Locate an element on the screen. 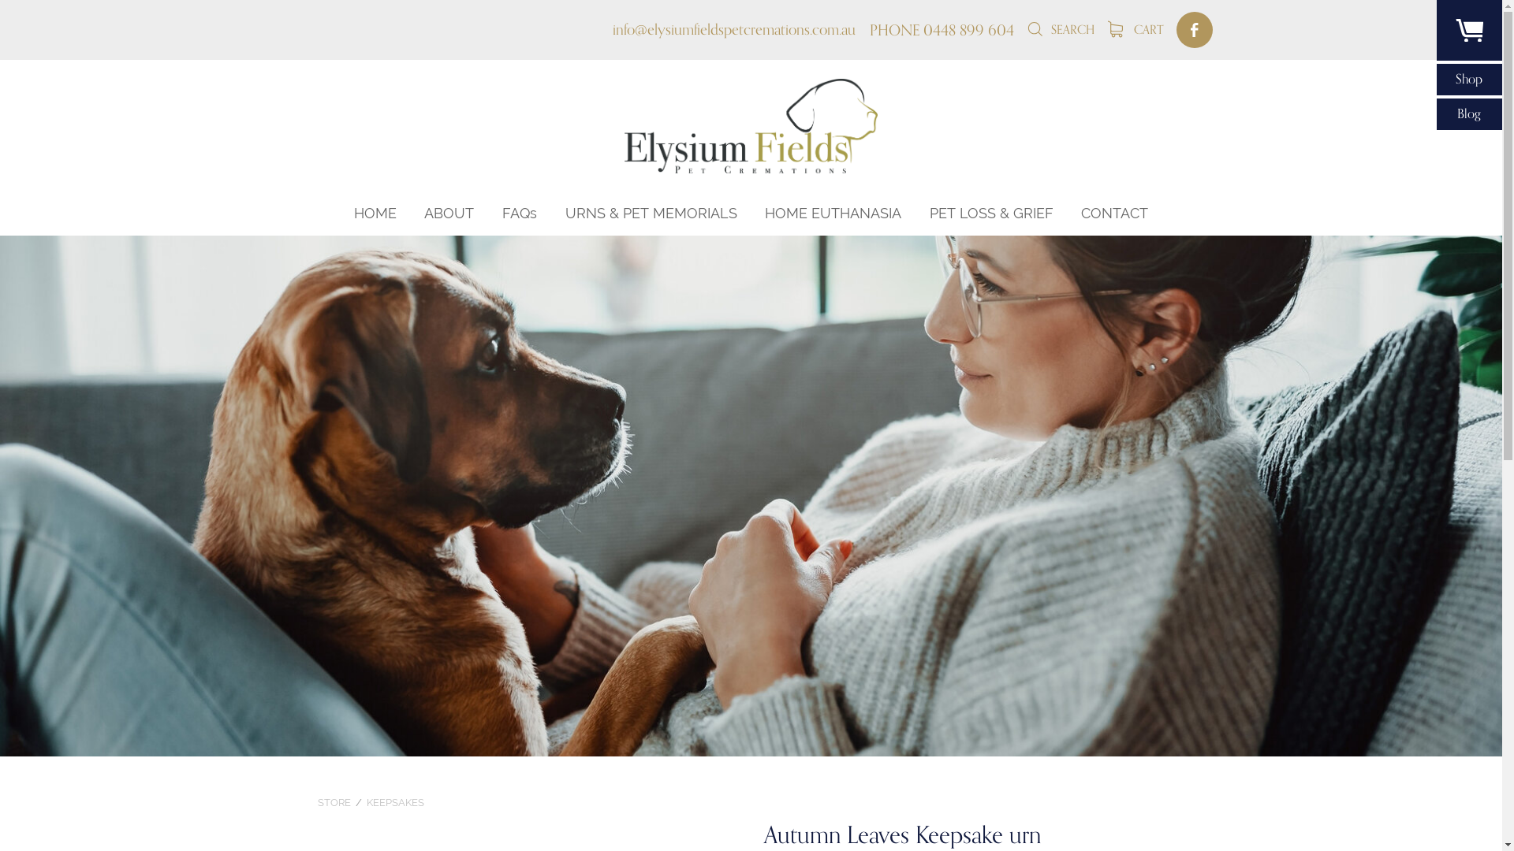 The image size is (1514, 851). PET LOSS & GRIEF is located at coordinates (992, 214).